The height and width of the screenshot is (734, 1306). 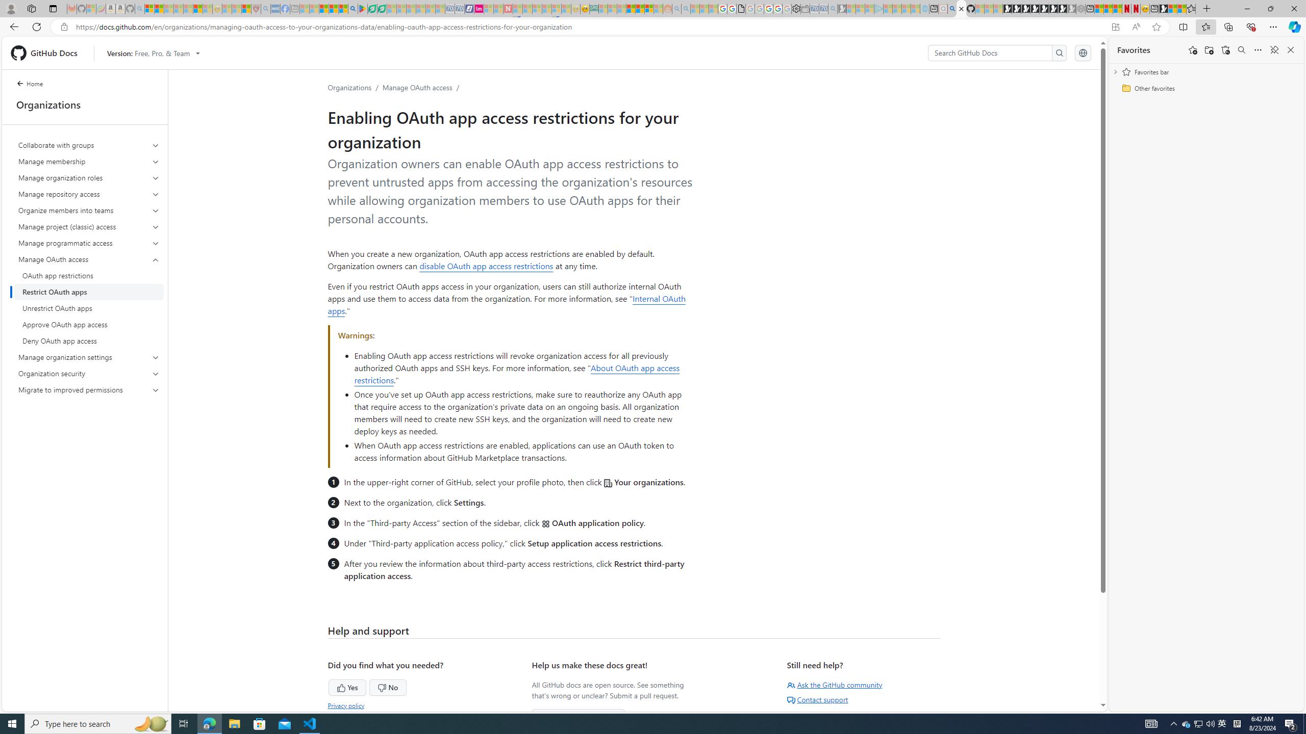 What do you see at coordinates (89, 161) in the screenshot?
I see `Manage membership` at bounding box center [89, 161].